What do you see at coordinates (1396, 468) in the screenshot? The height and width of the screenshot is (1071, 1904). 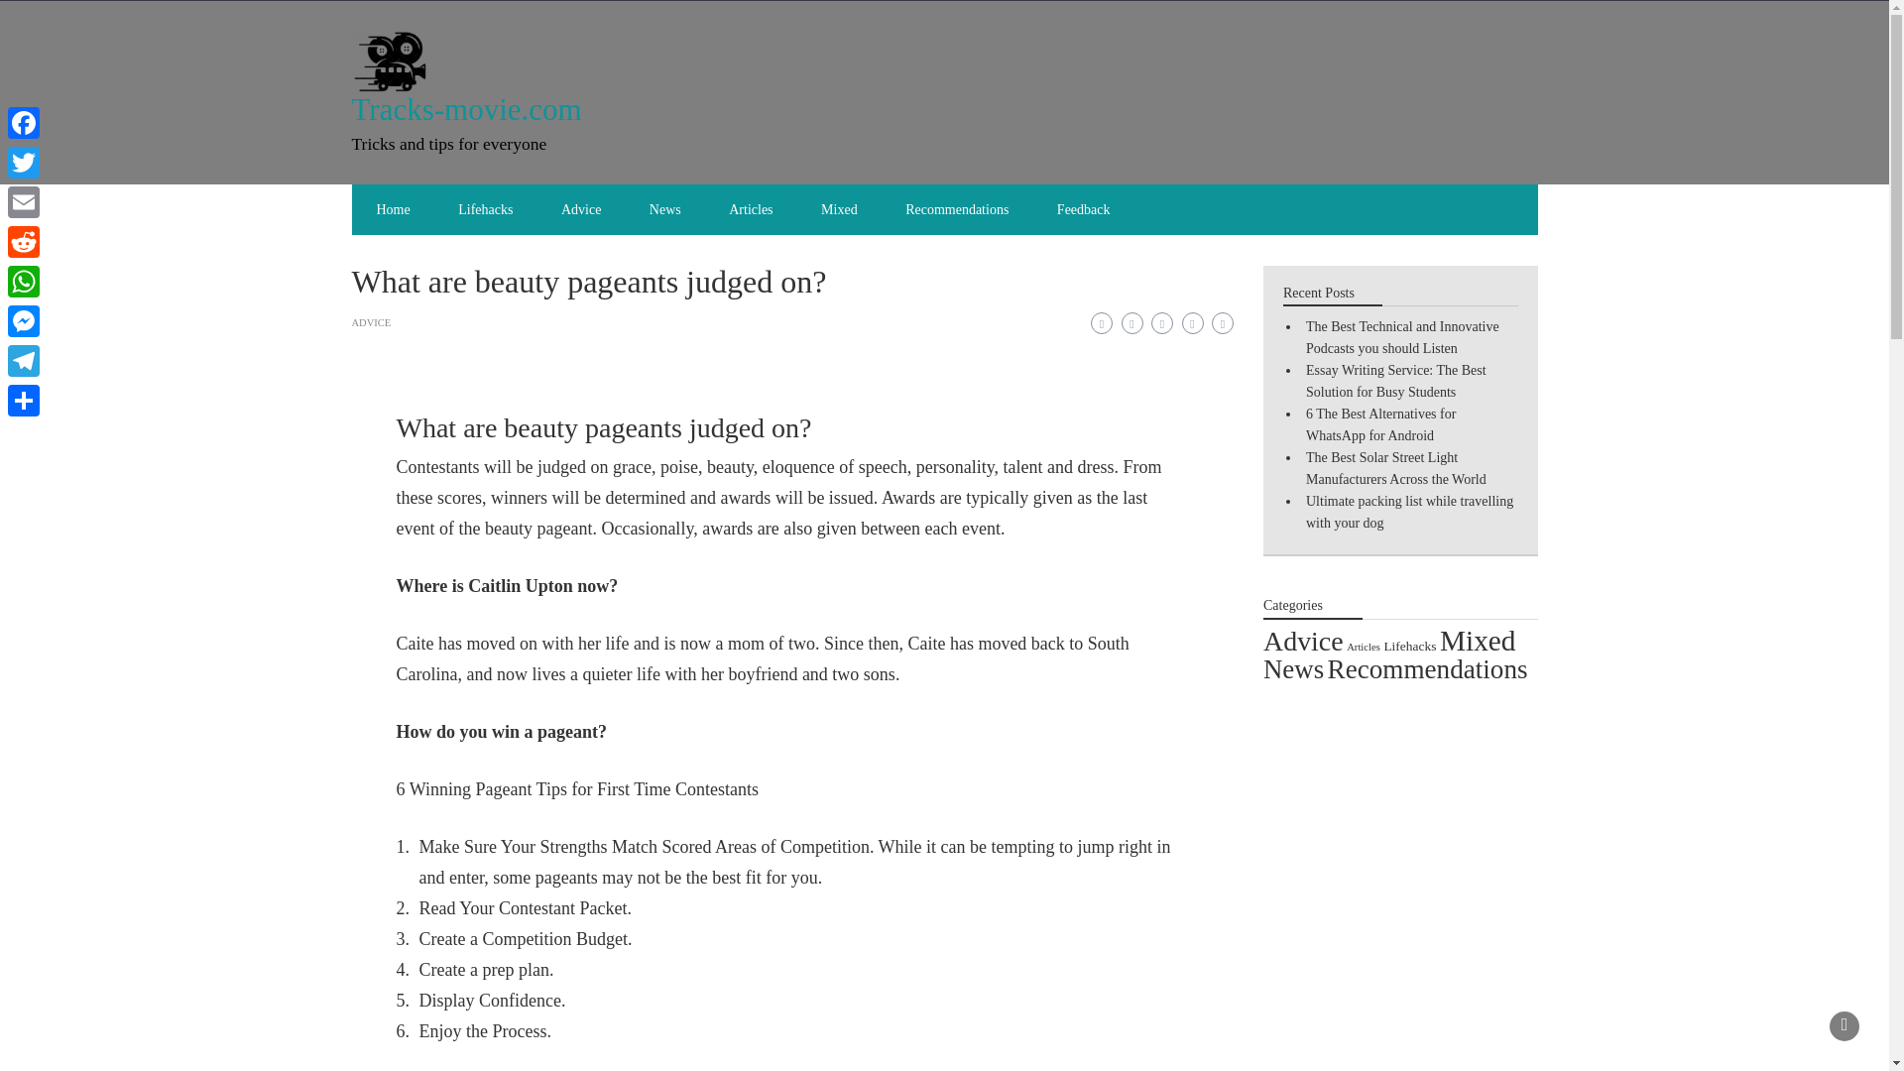 I see `The Best Solar Street Light Manufacturers Across the World` at bounding box center [1396, 468].